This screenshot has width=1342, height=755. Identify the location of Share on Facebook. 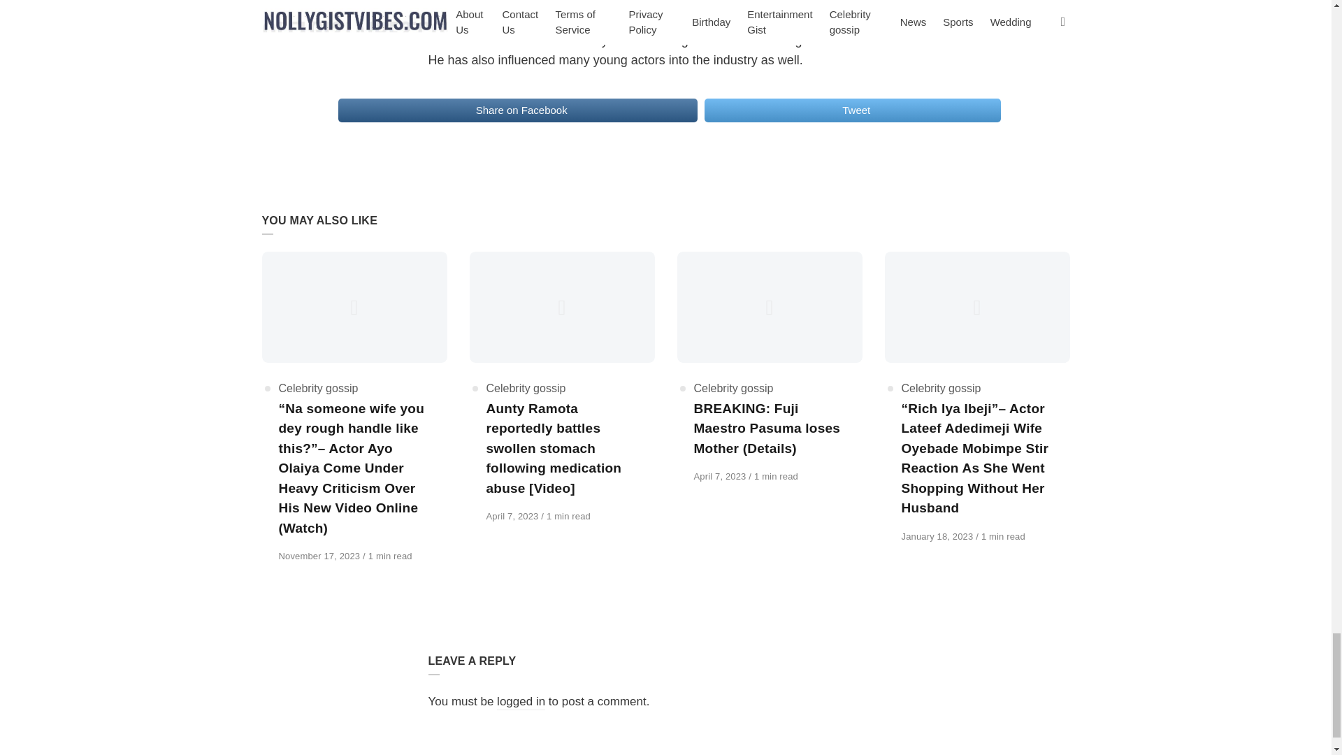
(517, 110).